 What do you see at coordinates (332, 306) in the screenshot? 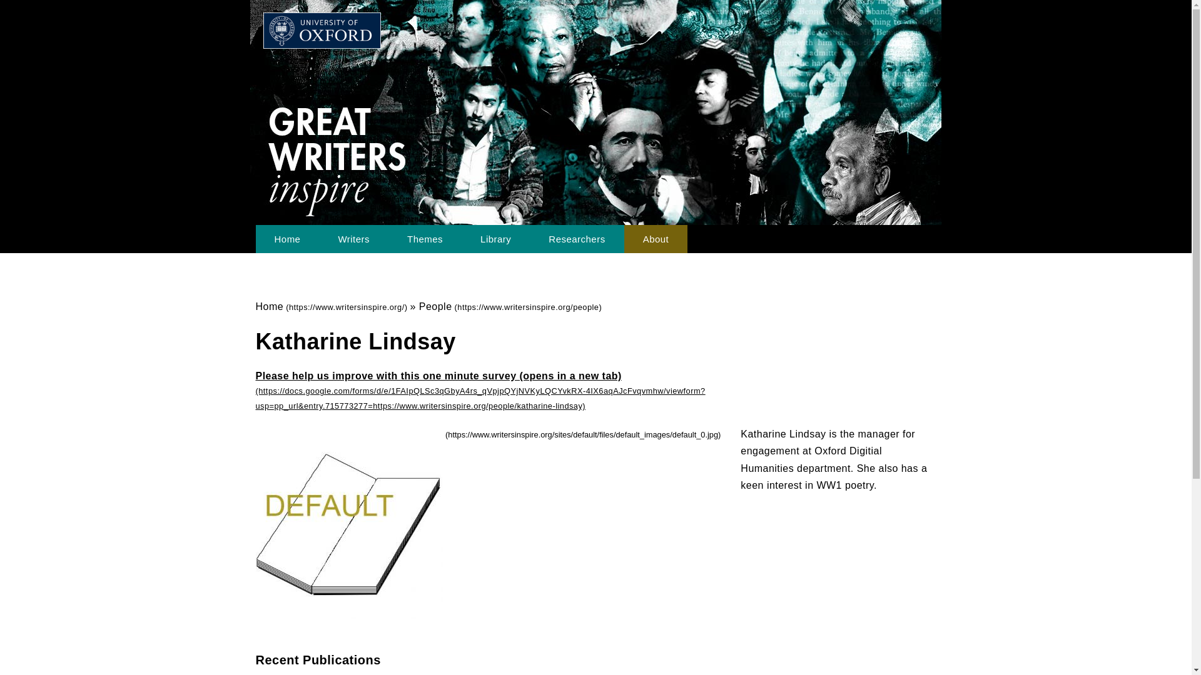
I see `Home` at bounding box center [332, 306].